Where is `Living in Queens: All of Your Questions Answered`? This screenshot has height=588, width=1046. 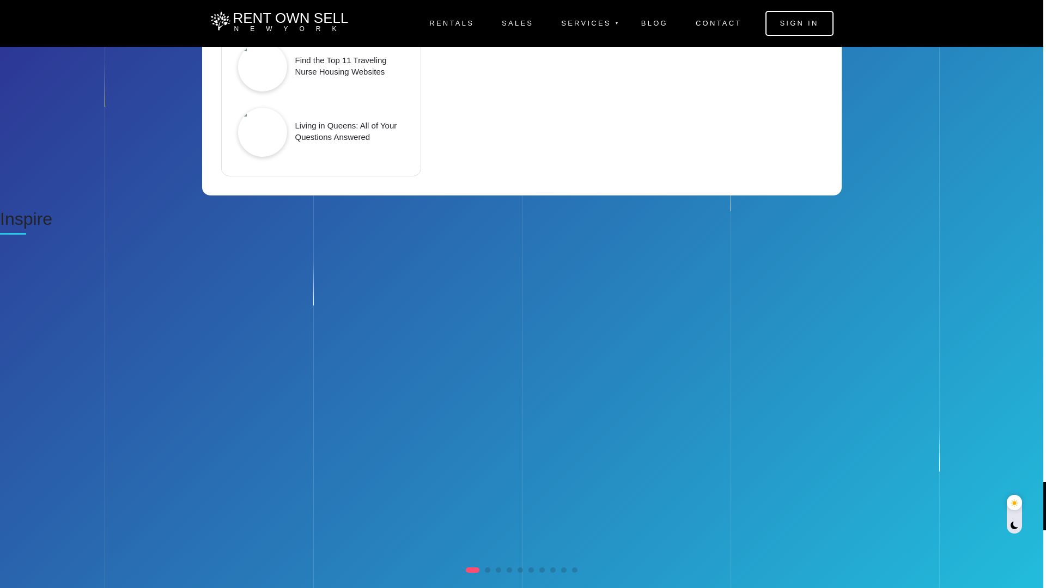 Living in Queens: All of Your Questions Answered is located at coordinates (350, 131).